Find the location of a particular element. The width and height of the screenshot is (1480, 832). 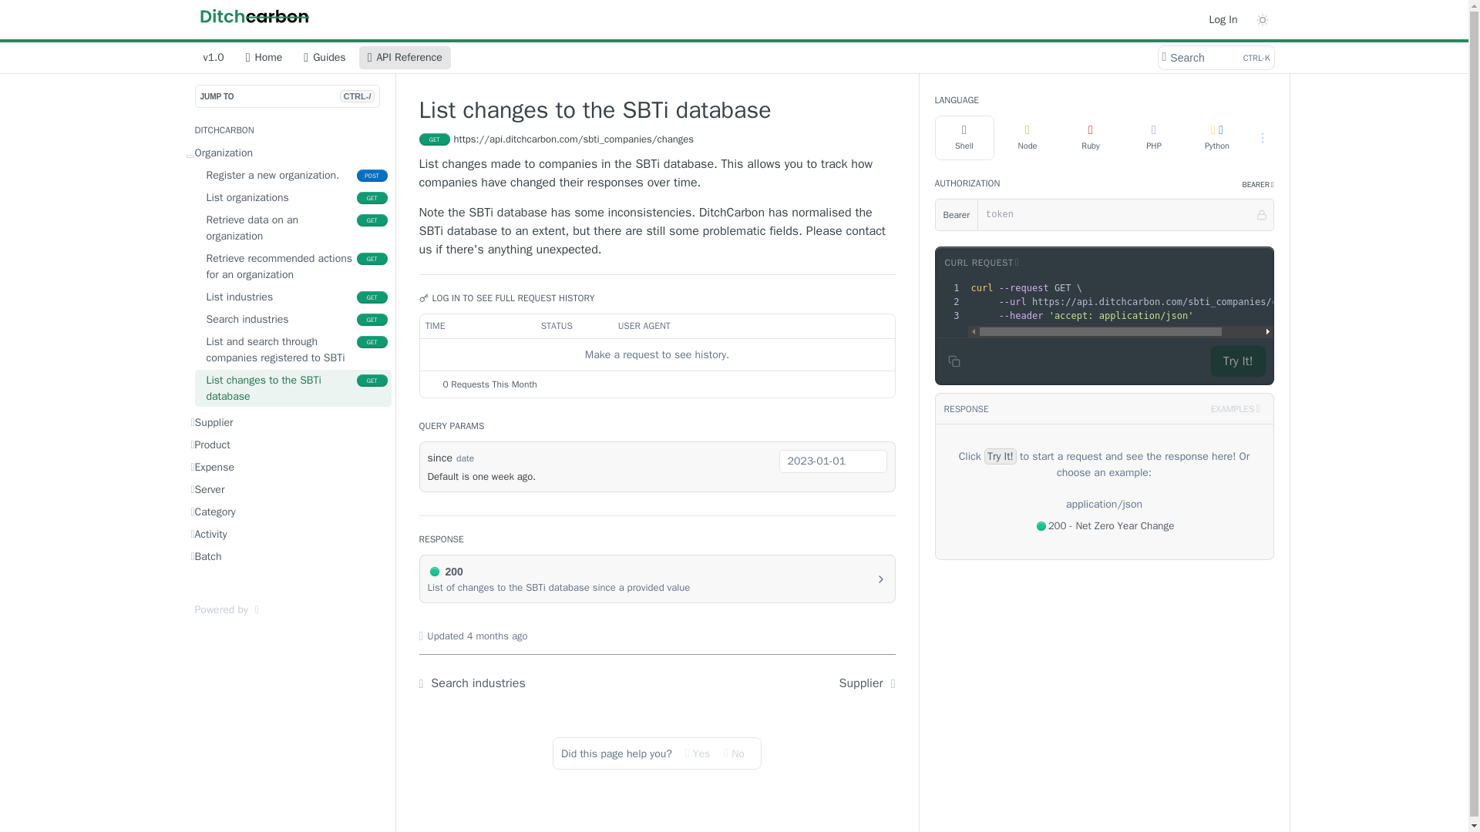

Organization is located at coordinates (980, 262).